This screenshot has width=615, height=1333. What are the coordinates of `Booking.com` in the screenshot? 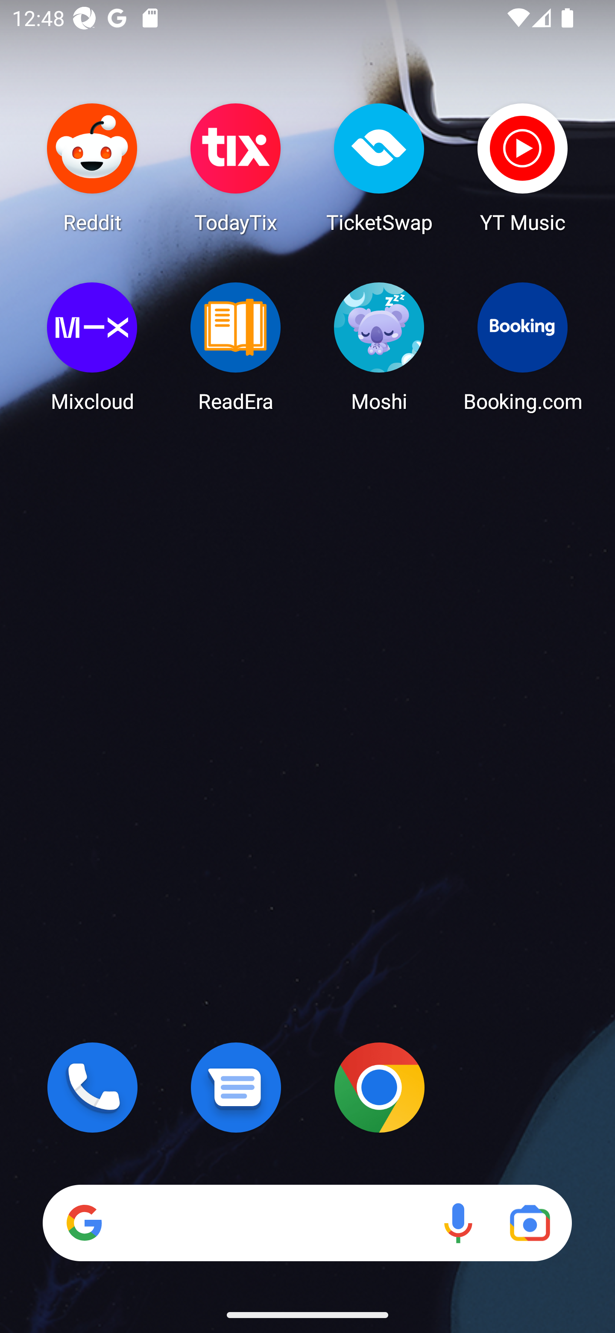 It's located at (523, 346).